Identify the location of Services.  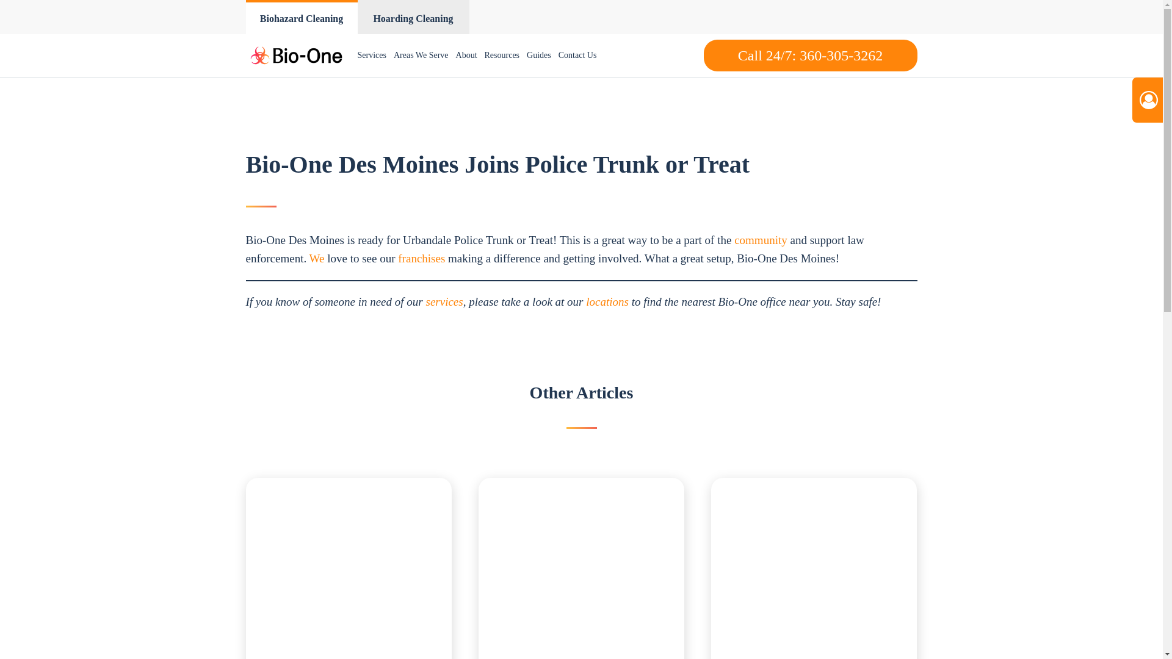
(372, 56).